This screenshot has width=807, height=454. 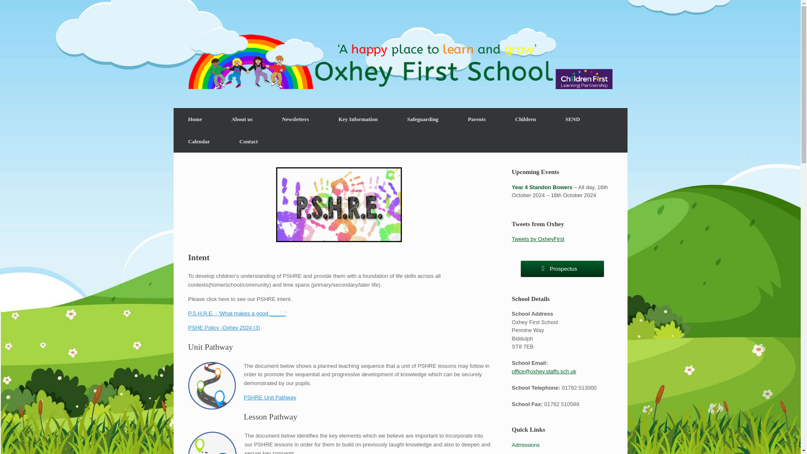 I want to click on About us, so click(x=242, y=119).